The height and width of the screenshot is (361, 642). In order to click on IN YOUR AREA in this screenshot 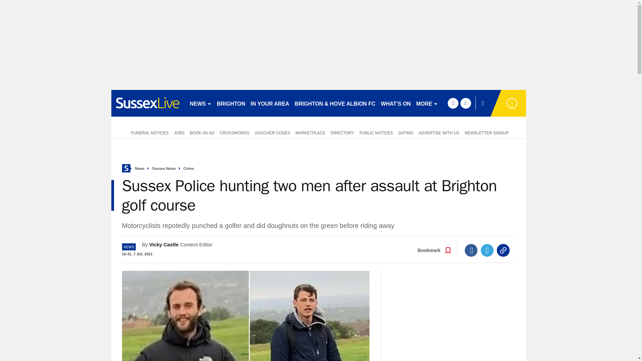, I will do `click(270, 103)`.